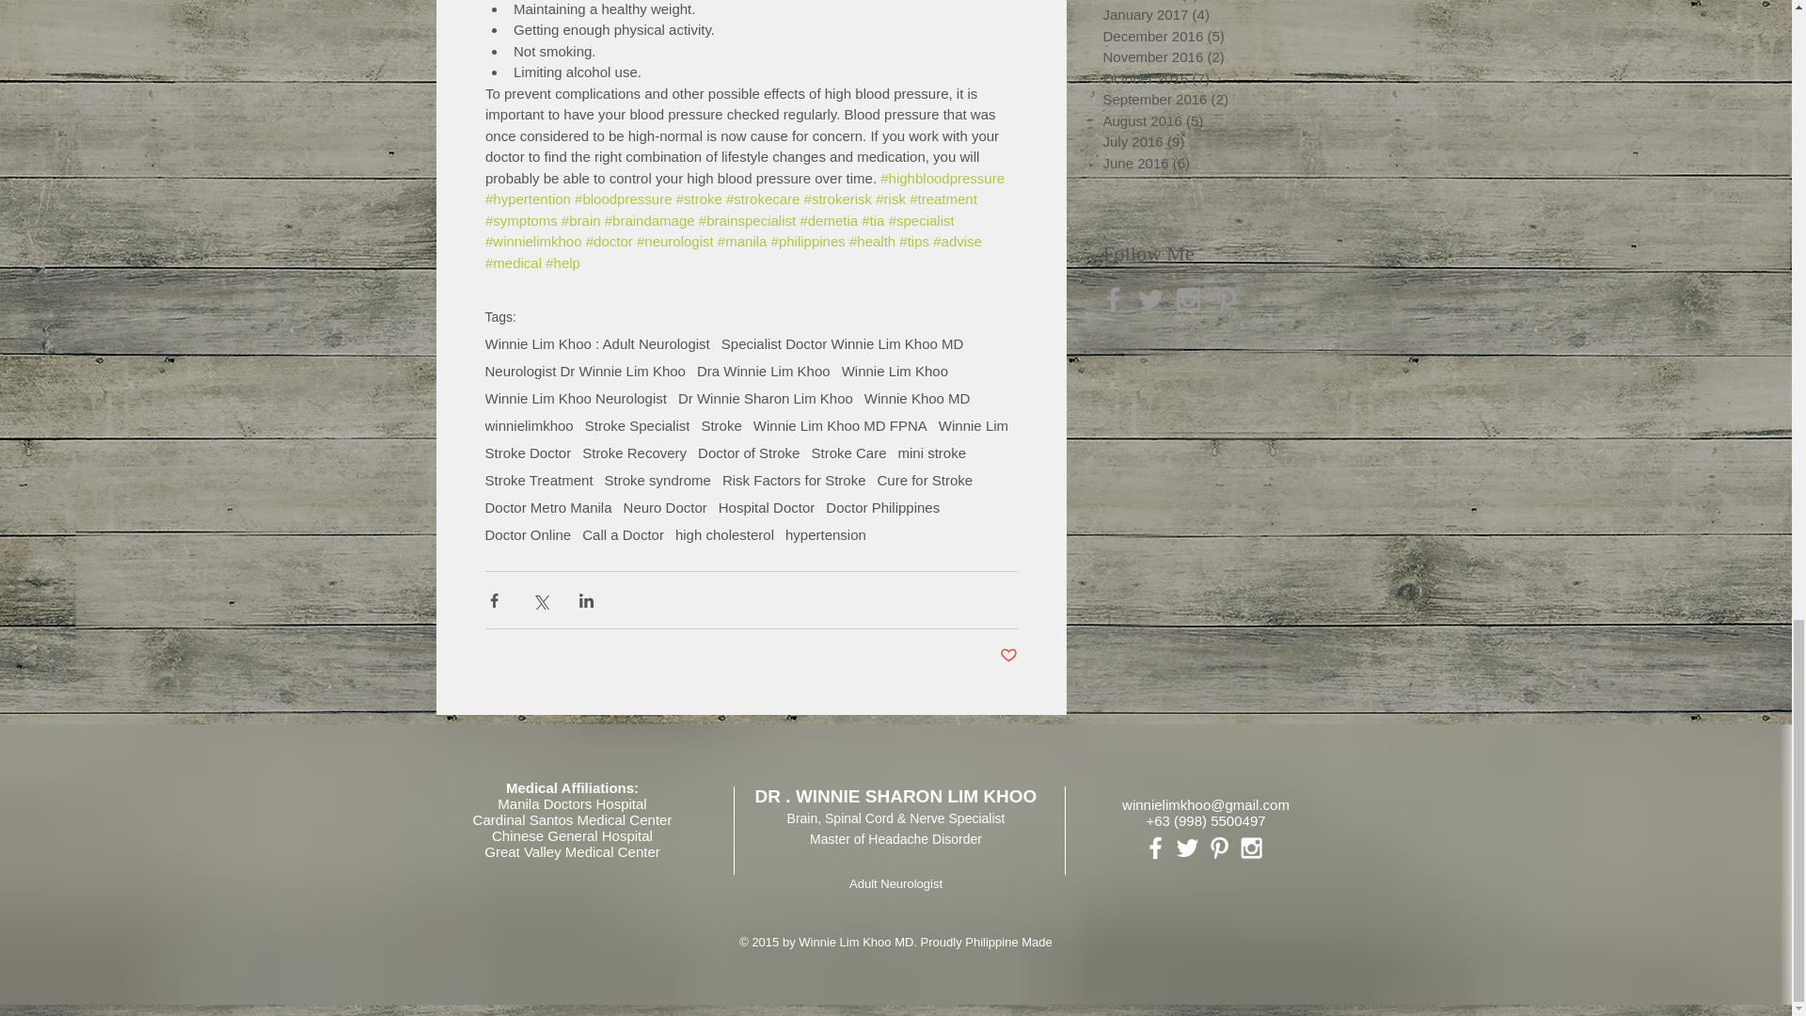 This screenshot has width=1806, height=1016. Describe the element at coordinates (597, 343) in the screenshot. I see `Winnie Lim Khoo : Adult Neurologist` at that location.